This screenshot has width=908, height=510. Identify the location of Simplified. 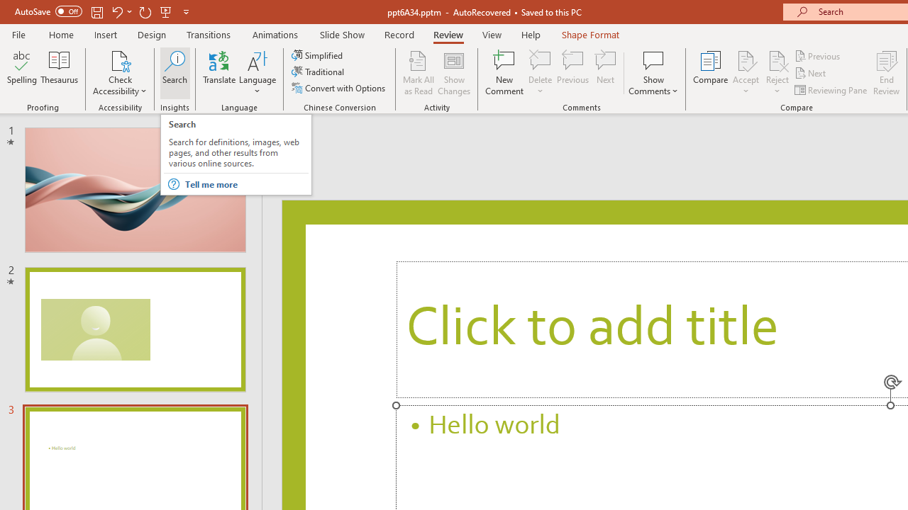
(319, 55).